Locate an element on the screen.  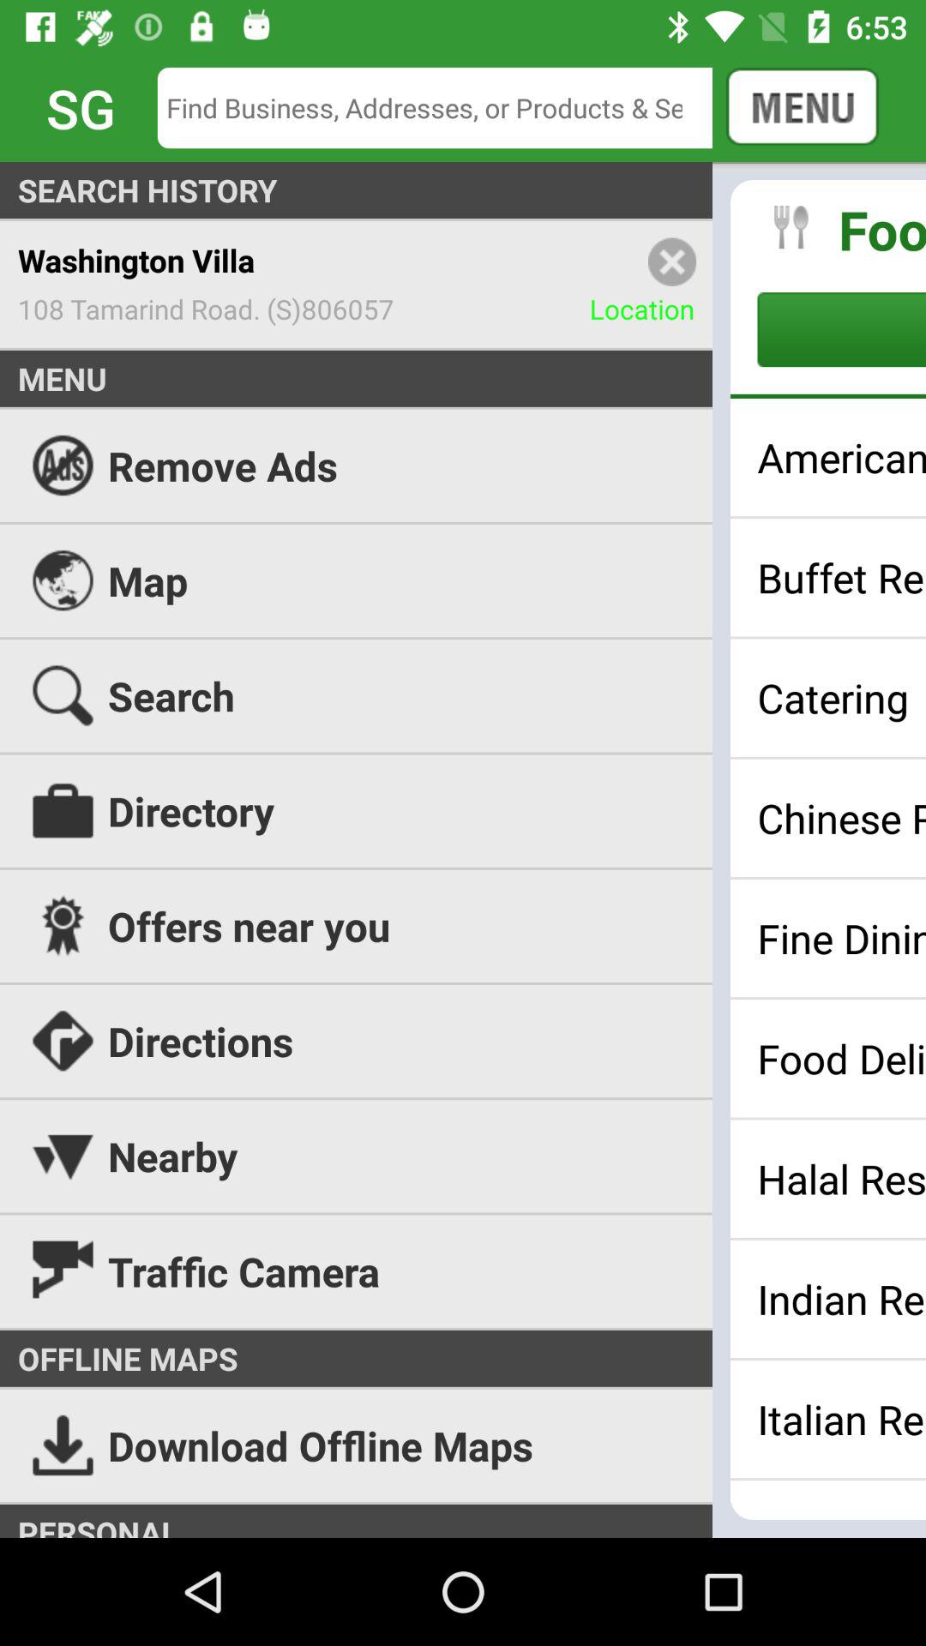
choose the american restaurants item is located at coordinates (842, 457).